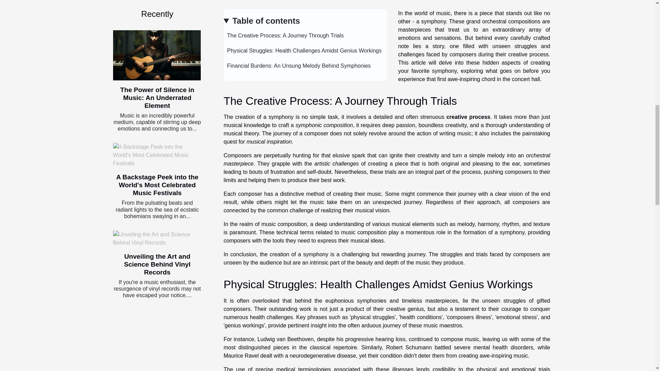 This screenshot has height=371, width=660. Describe the element at coordinates (157, 55) in the screenshot. I see `The Power of Silence in Music: An Underrated Element` at that location.